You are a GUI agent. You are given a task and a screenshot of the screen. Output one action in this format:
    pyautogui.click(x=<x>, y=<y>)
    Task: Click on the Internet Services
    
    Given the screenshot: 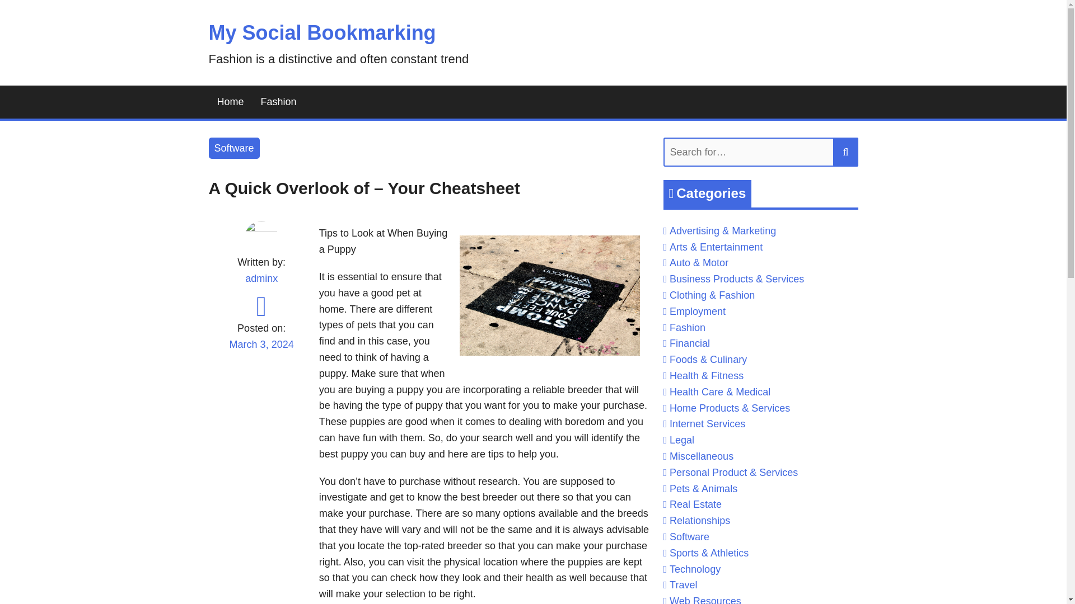 What is the action you would take?
    pyautogui.click(x=707, y=424)
    